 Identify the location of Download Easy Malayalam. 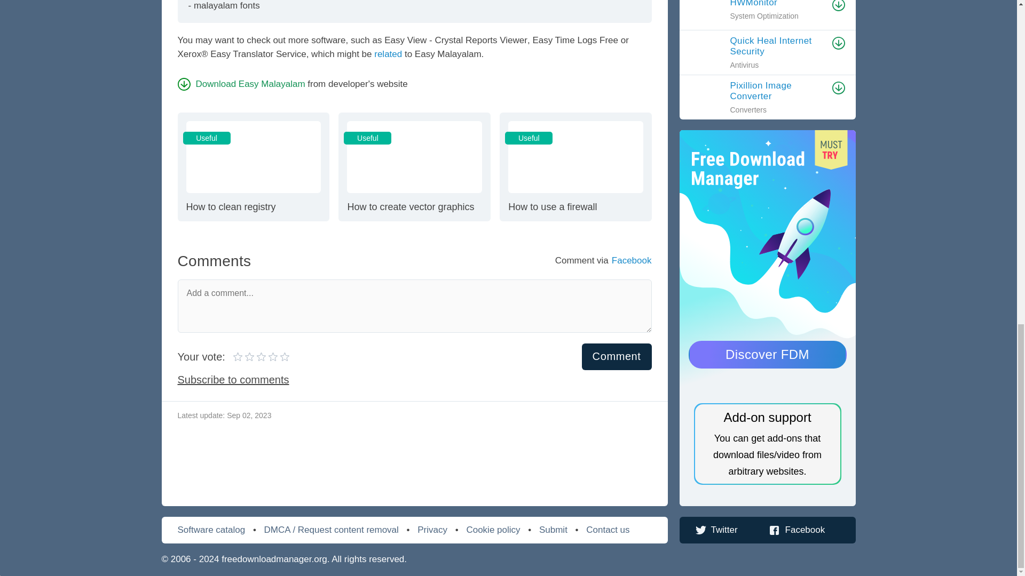
(241, 84).